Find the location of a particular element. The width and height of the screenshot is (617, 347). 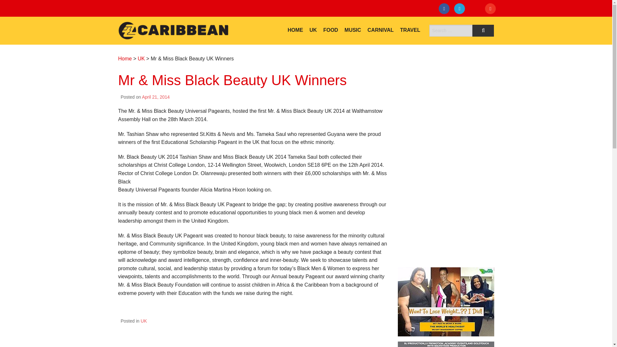

Instagram is located at coordinates (476, 10).